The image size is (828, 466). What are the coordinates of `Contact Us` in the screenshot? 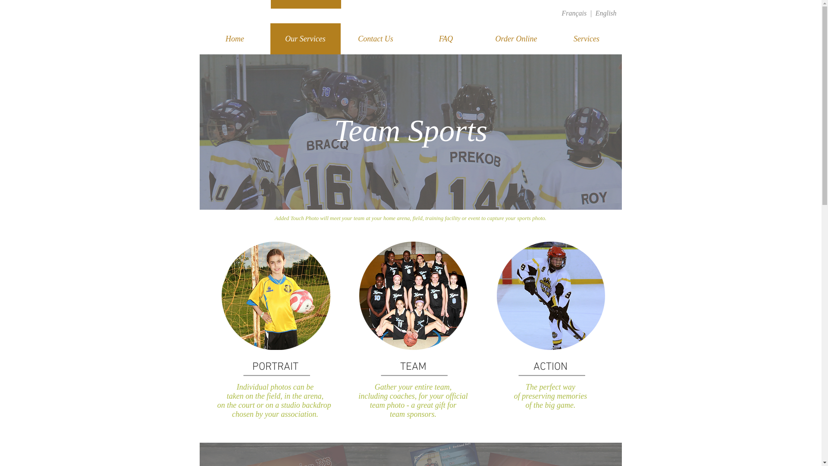 It's located at (376, 39).